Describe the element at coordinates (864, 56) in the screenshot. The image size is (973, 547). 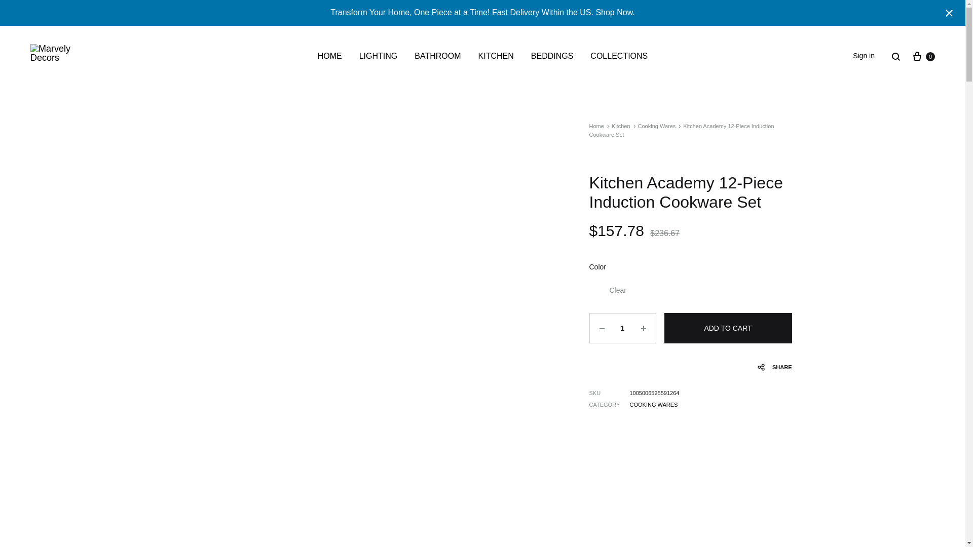
I see `Sign in` at that location.